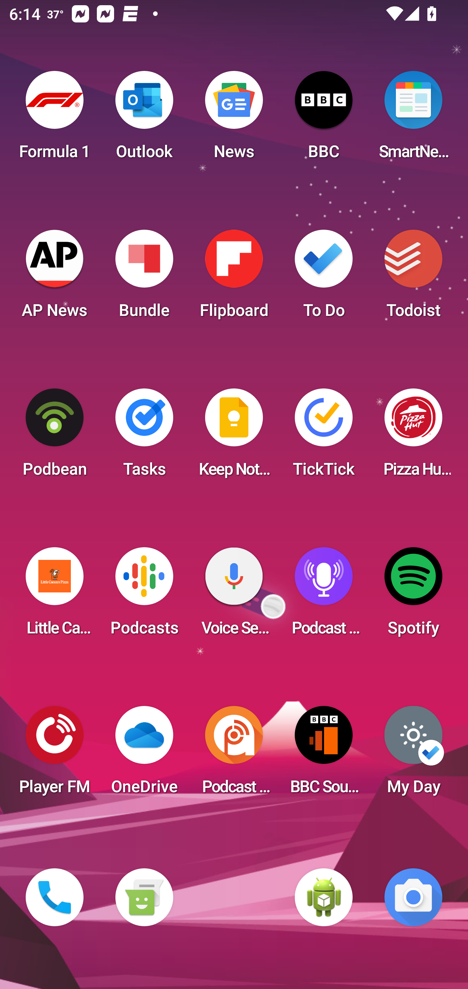 Image resolution: width=468 pixels, height=989 pixels. I want to click on Outlook, so click(144, 119).